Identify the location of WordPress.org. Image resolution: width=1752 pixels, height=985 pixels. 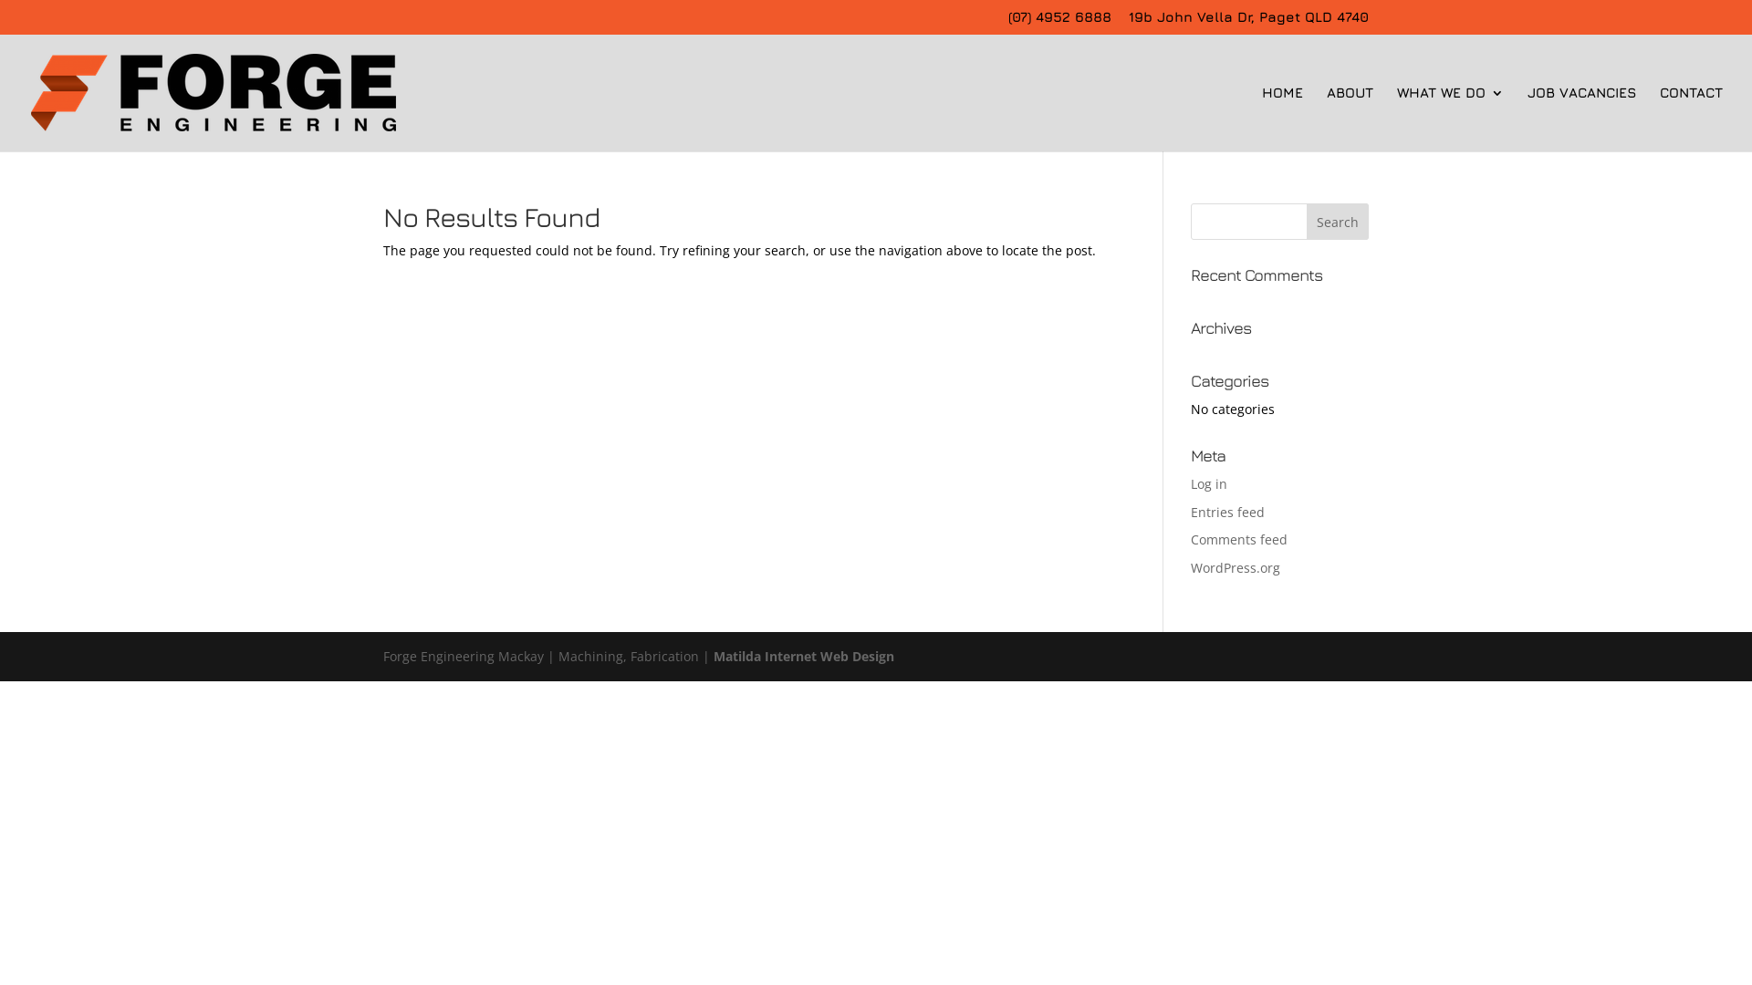
(1236, 567).